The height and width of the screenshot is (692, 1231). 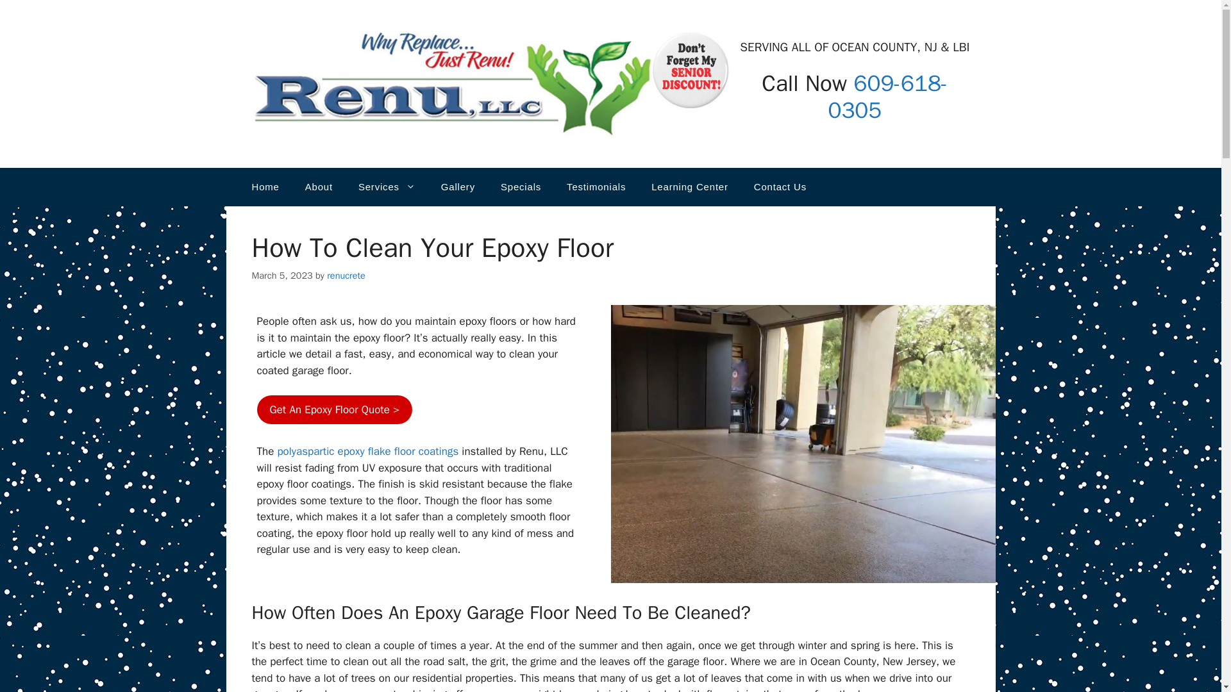 What do you see at coordinates (690, 187) in the screenshot?
I see `Learning Center` at bounding box center [690, 187].